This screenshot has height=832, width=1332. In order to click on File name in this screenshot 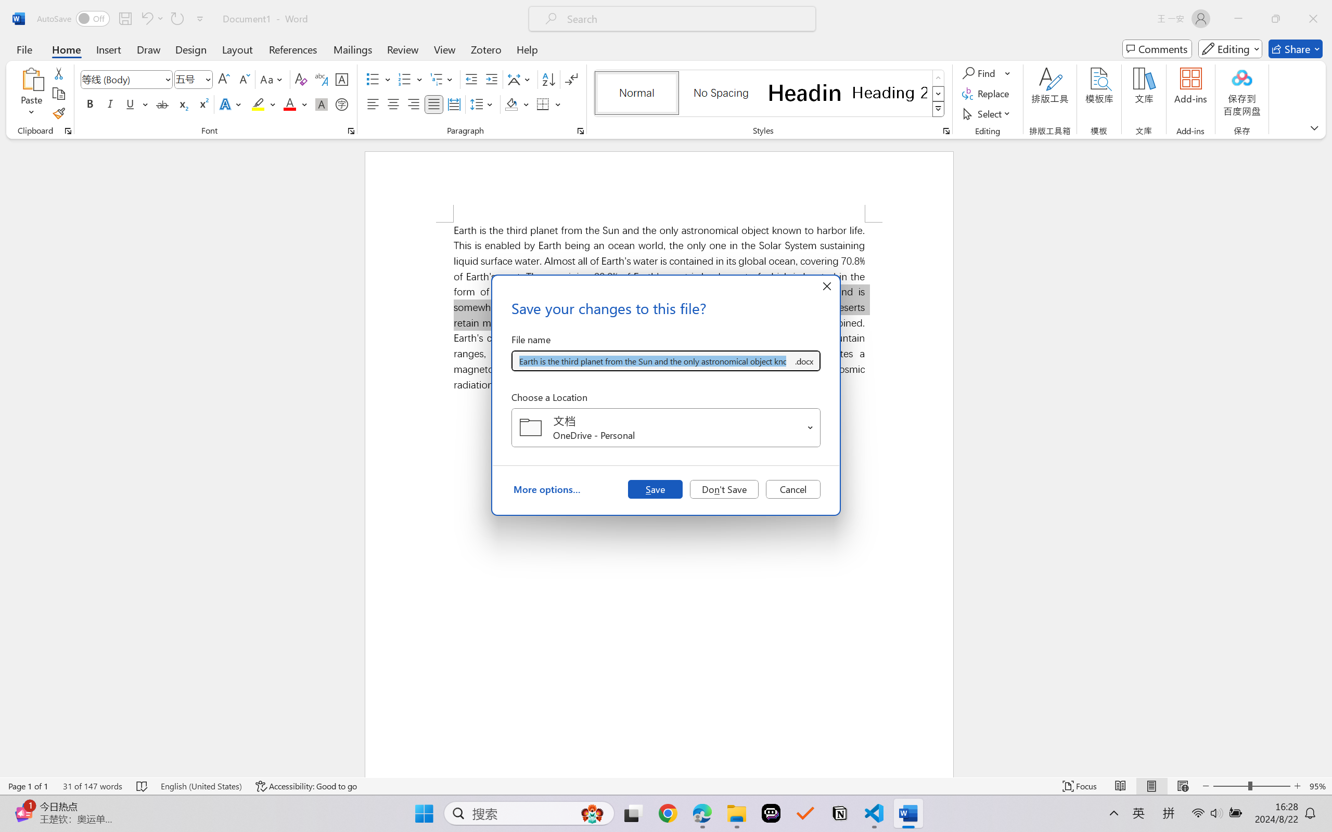, I will do `click(652, 361)`.